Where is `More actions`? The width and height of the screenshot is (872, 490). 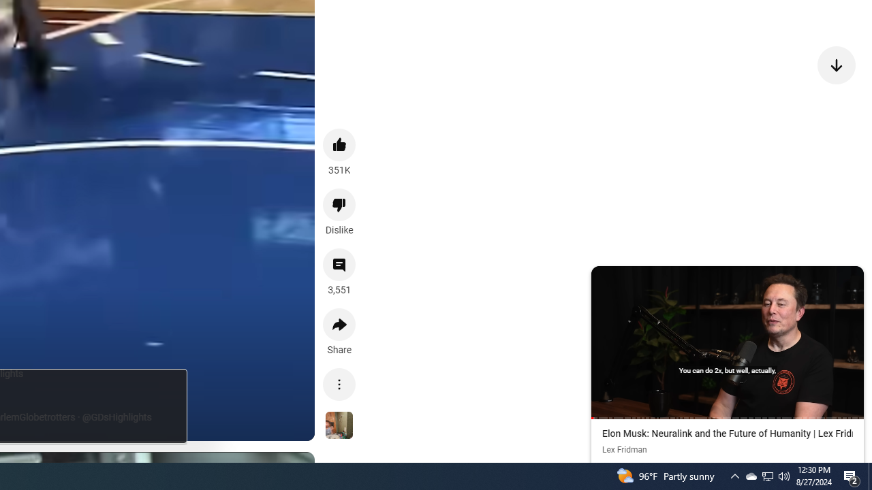
More actions is located at coordinates (339, 384).